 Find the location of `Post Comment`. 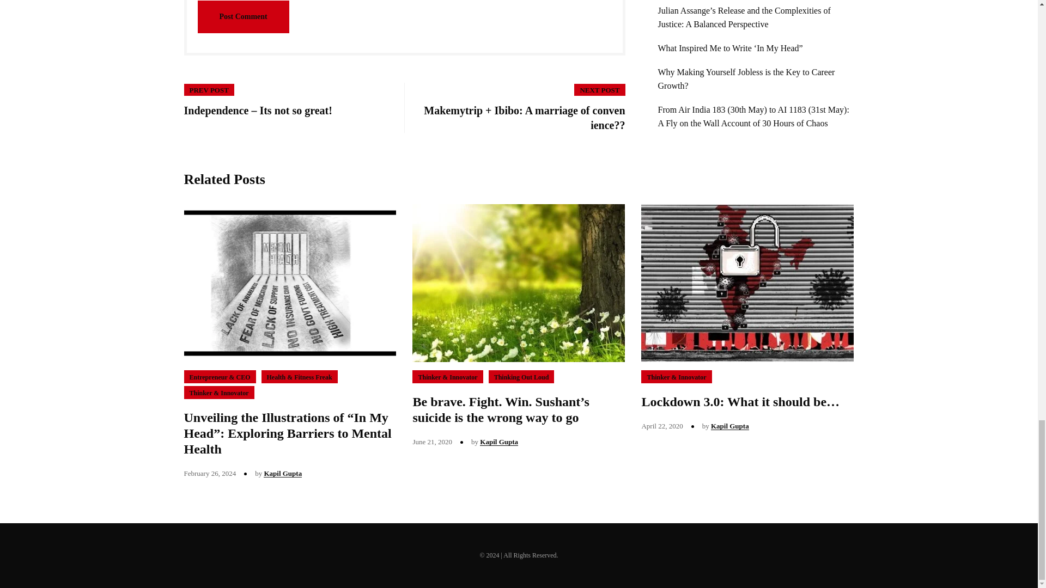

Post Comment is located at coordinates (243, 16).